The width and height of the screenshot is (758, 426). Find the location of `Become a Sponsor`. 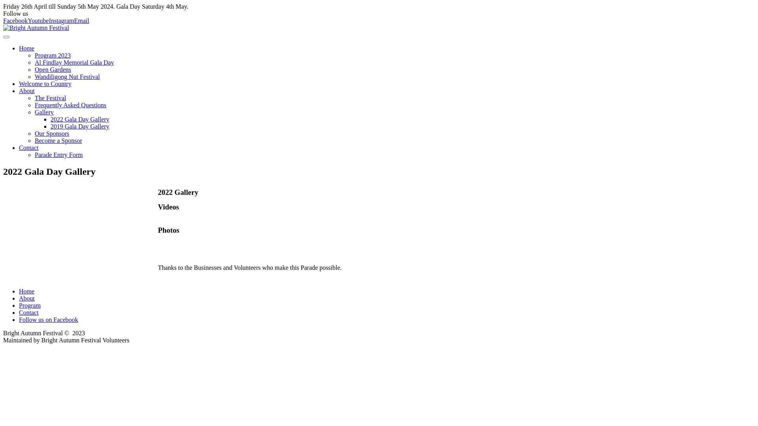

Become a Sponsor is located at coordinates (58, 140).